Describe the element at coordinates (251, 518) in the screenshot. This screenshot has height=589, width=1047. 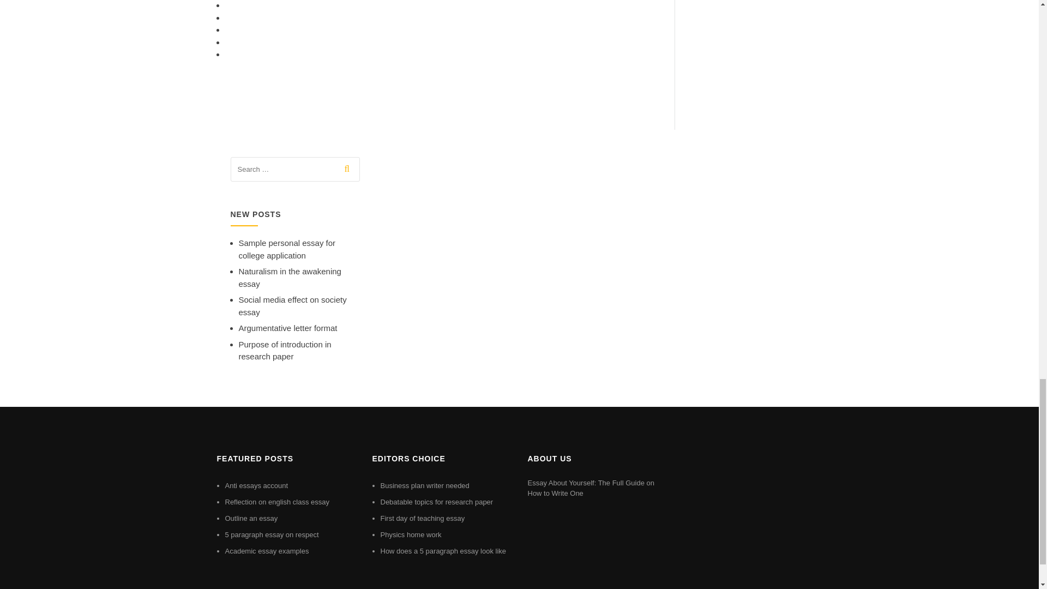
I see `Outline an essay` at that location.